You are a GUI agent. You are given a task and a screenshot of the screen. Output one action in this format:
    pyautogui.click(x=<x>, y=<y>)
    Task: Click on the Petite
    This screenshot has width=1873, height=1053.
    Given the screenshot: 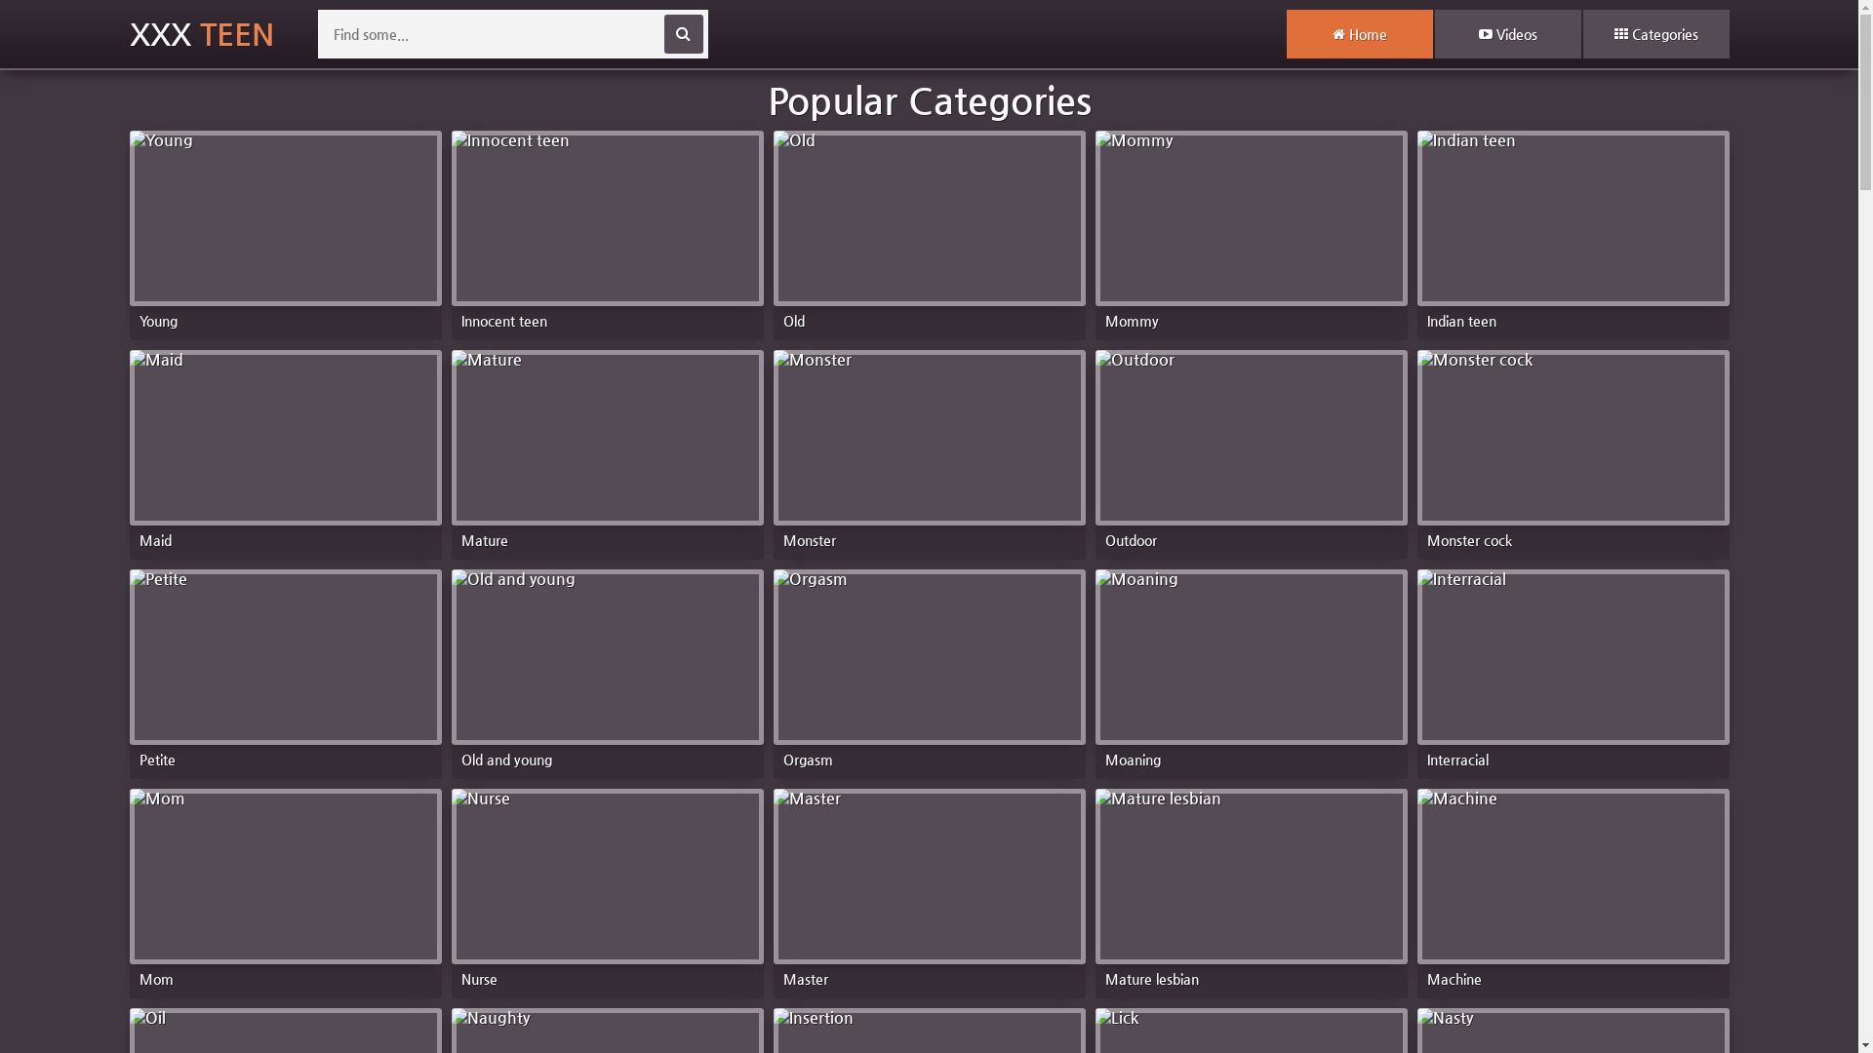 What is the action you would take?
    pyautogui.click(x=285, y=669)
    